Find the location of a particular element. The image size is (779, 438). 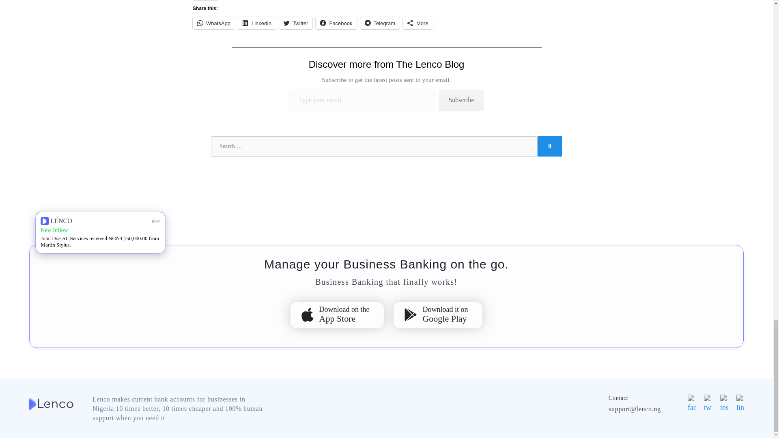

Twitter is located at coordinates (295, 23).